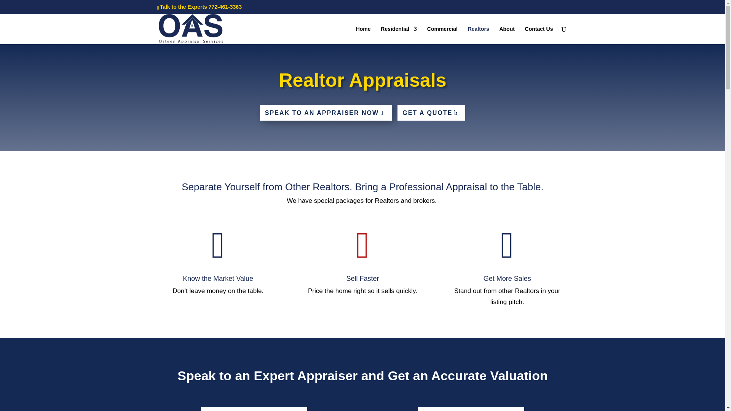 The image size is (731, 411). What do you see at coordinates (442, 35) in the screenshot?
I see `Commercial` at bounding box center [442, 35].